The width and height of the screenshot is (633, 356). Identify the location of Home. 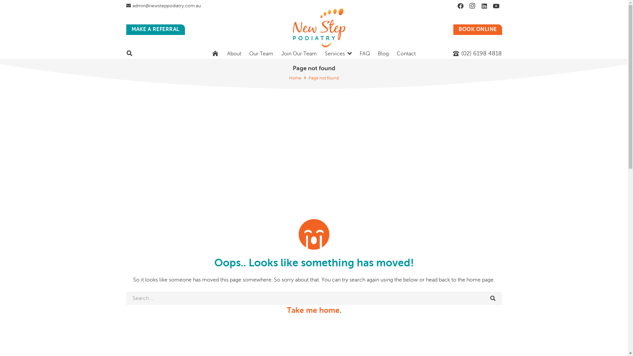
(295, 78).